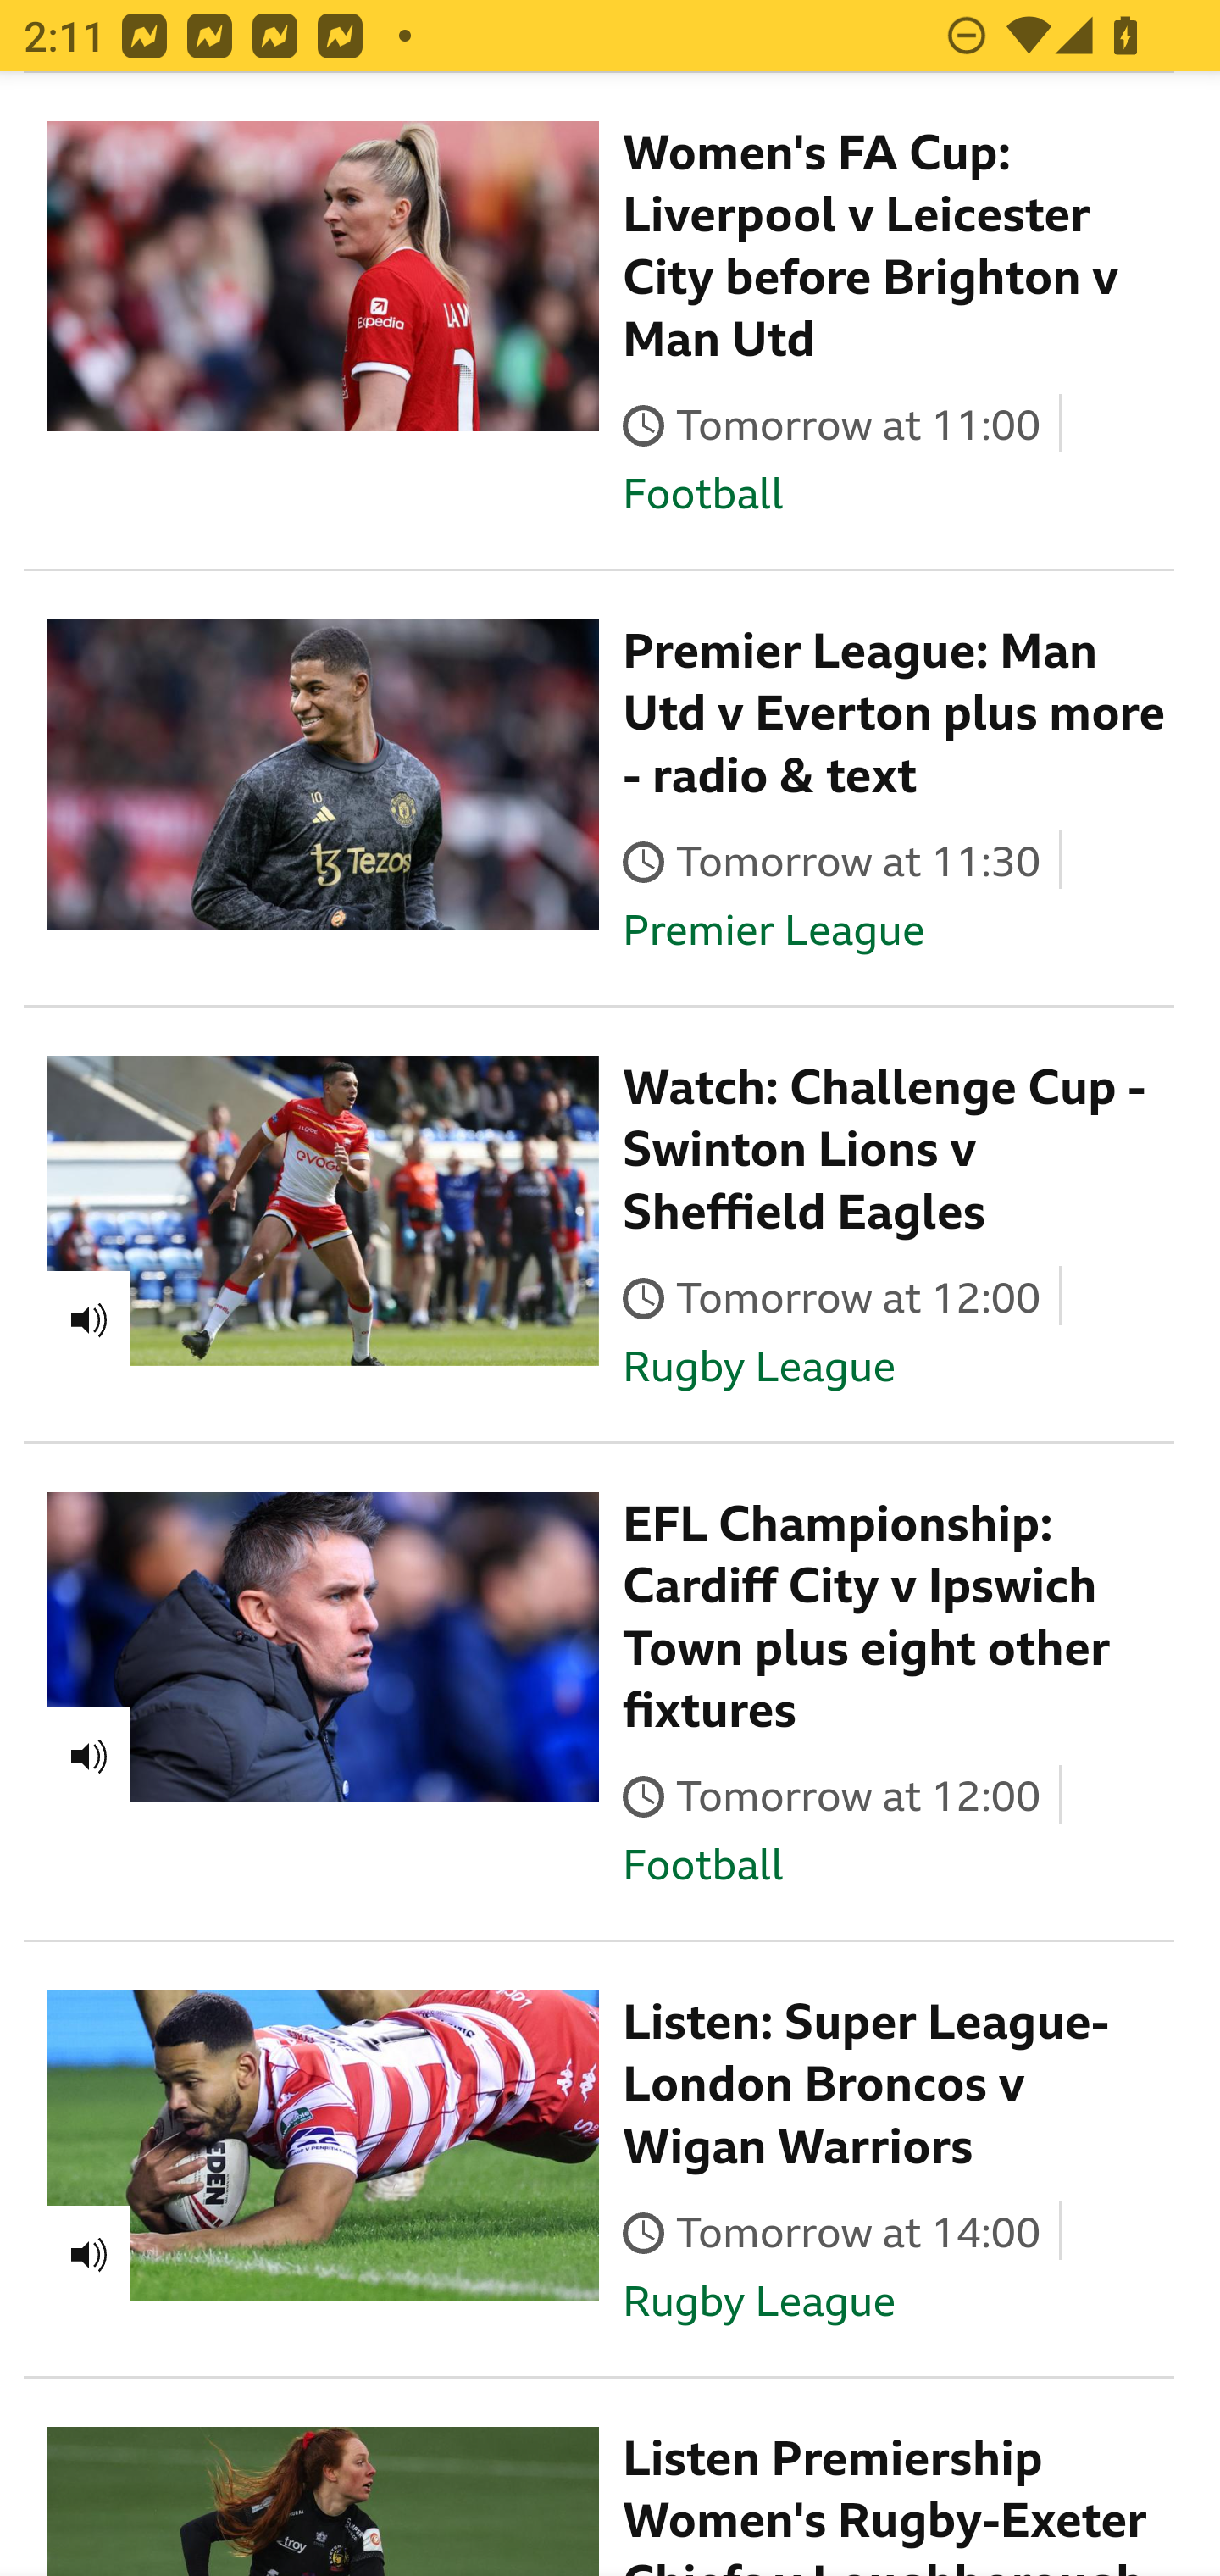  What do you see at coordinates (759, 1368) in the screenshot?
I see `Rugby League` at bounding box center [759, 1368].